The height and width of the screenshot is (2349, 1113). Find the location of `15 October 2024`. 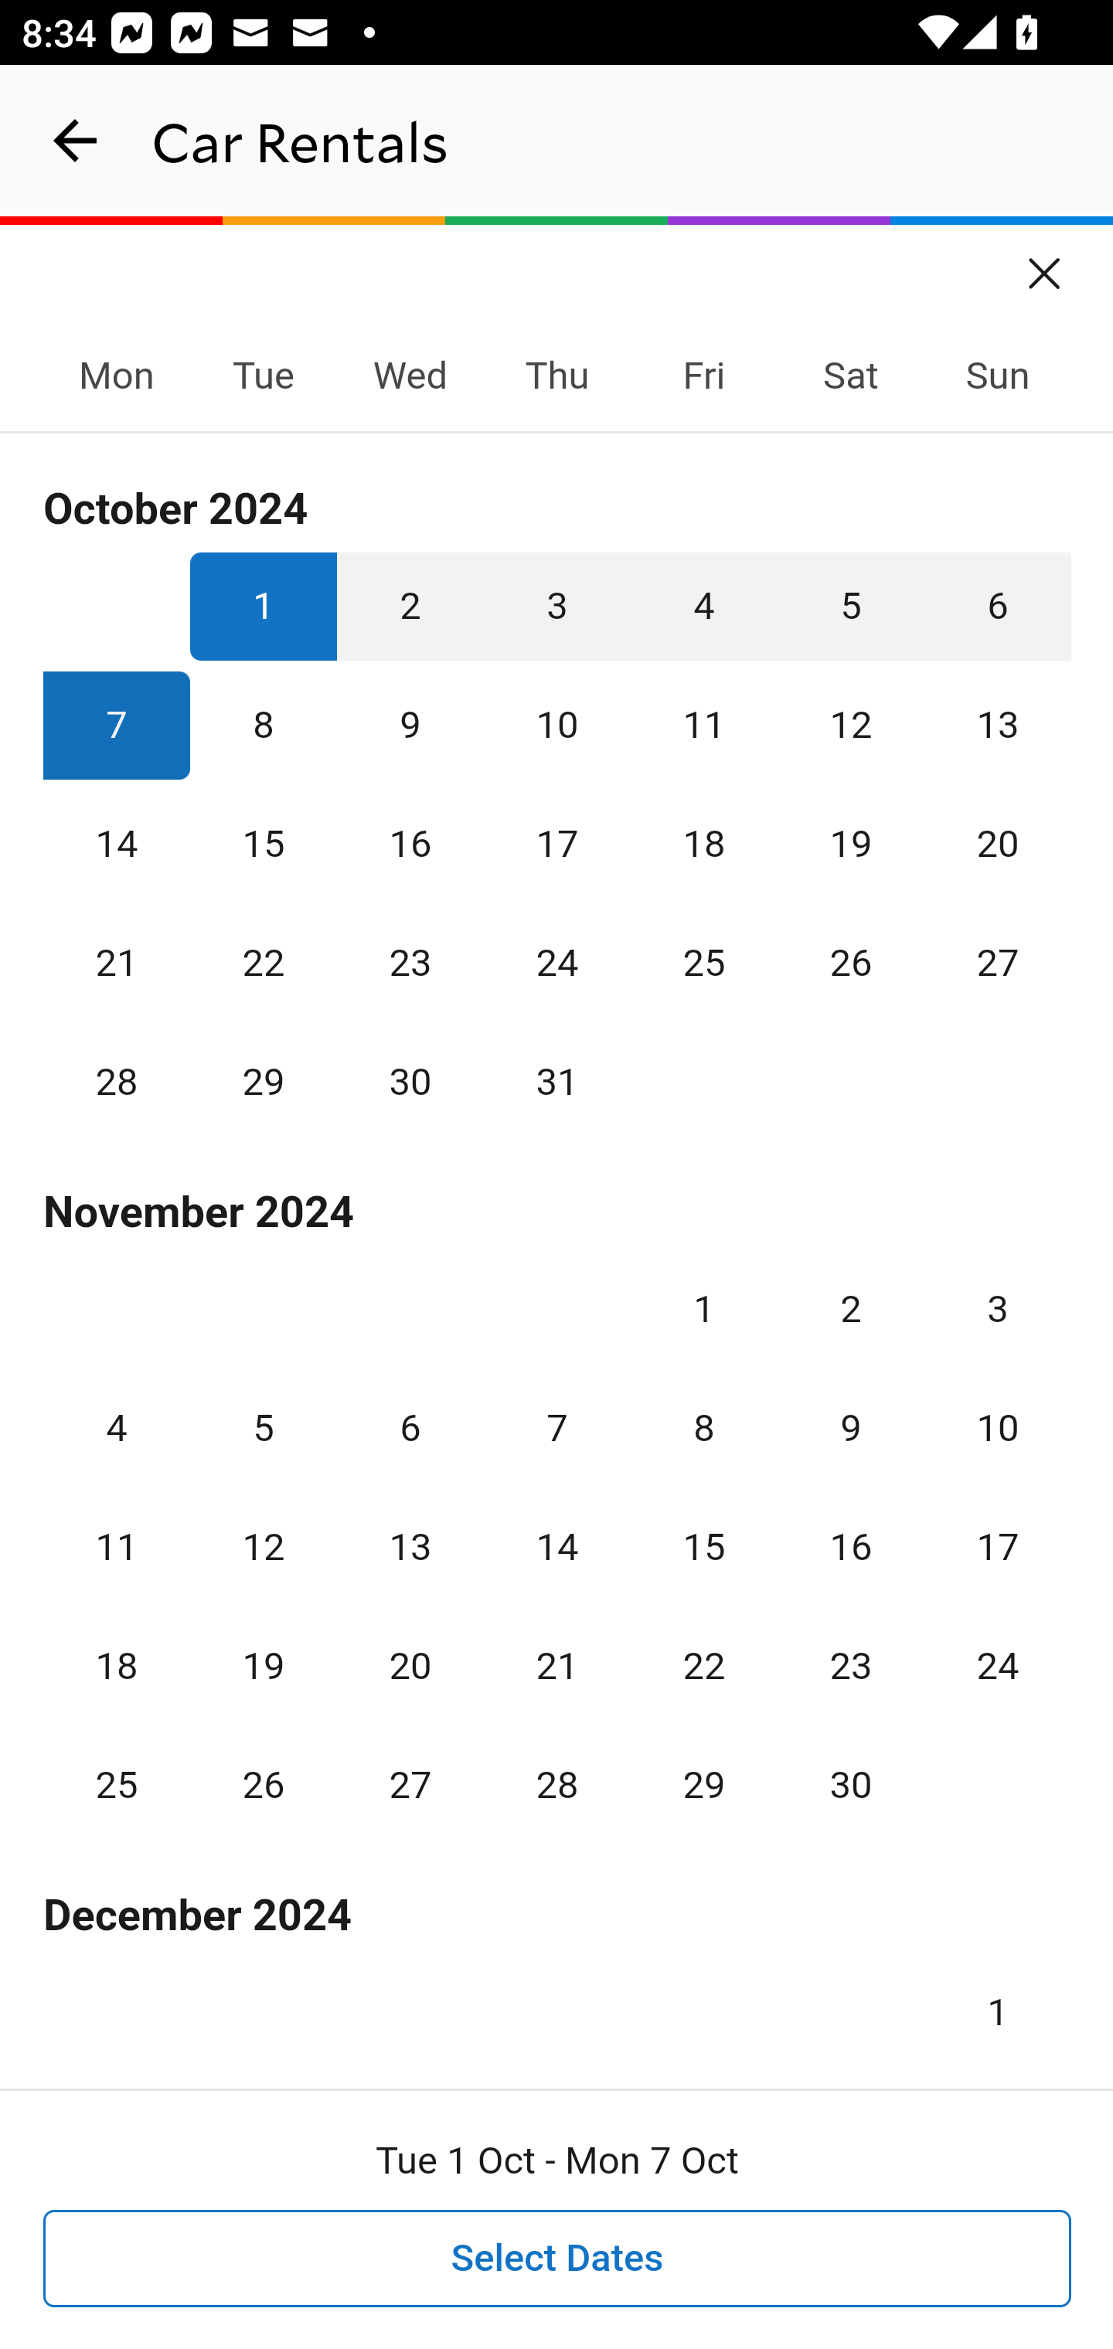

15 October 2024 is located at coordinates (263, 844).